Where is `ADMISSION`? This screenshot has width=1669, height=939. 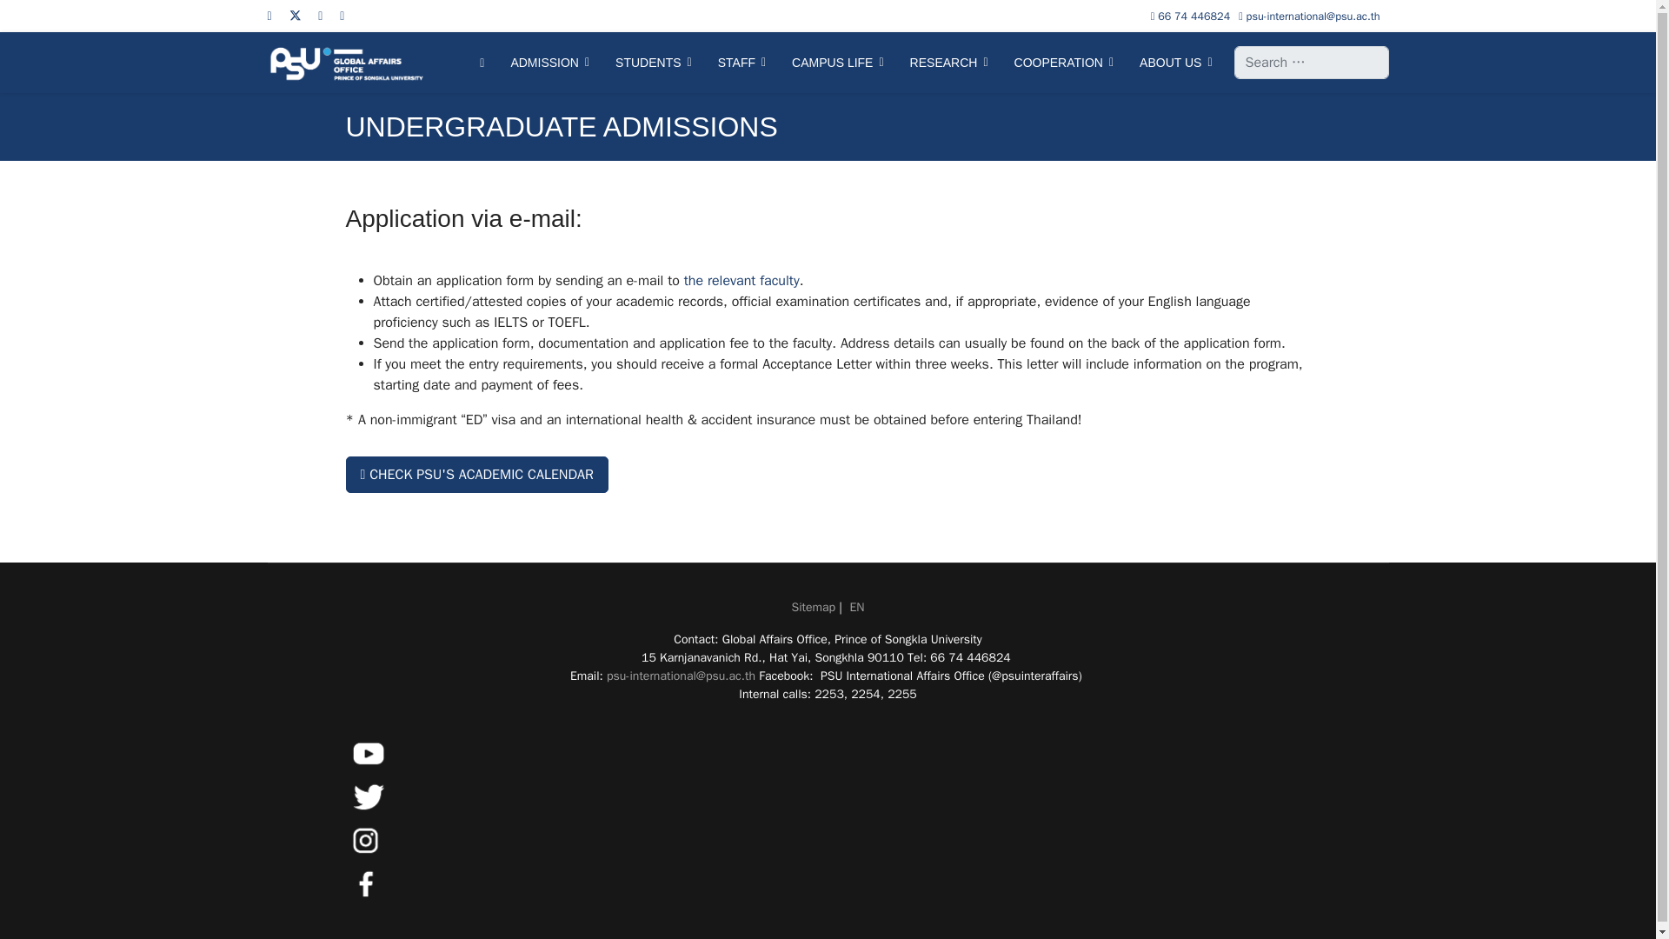
ADMISSION is located at coordinates (549, 62).